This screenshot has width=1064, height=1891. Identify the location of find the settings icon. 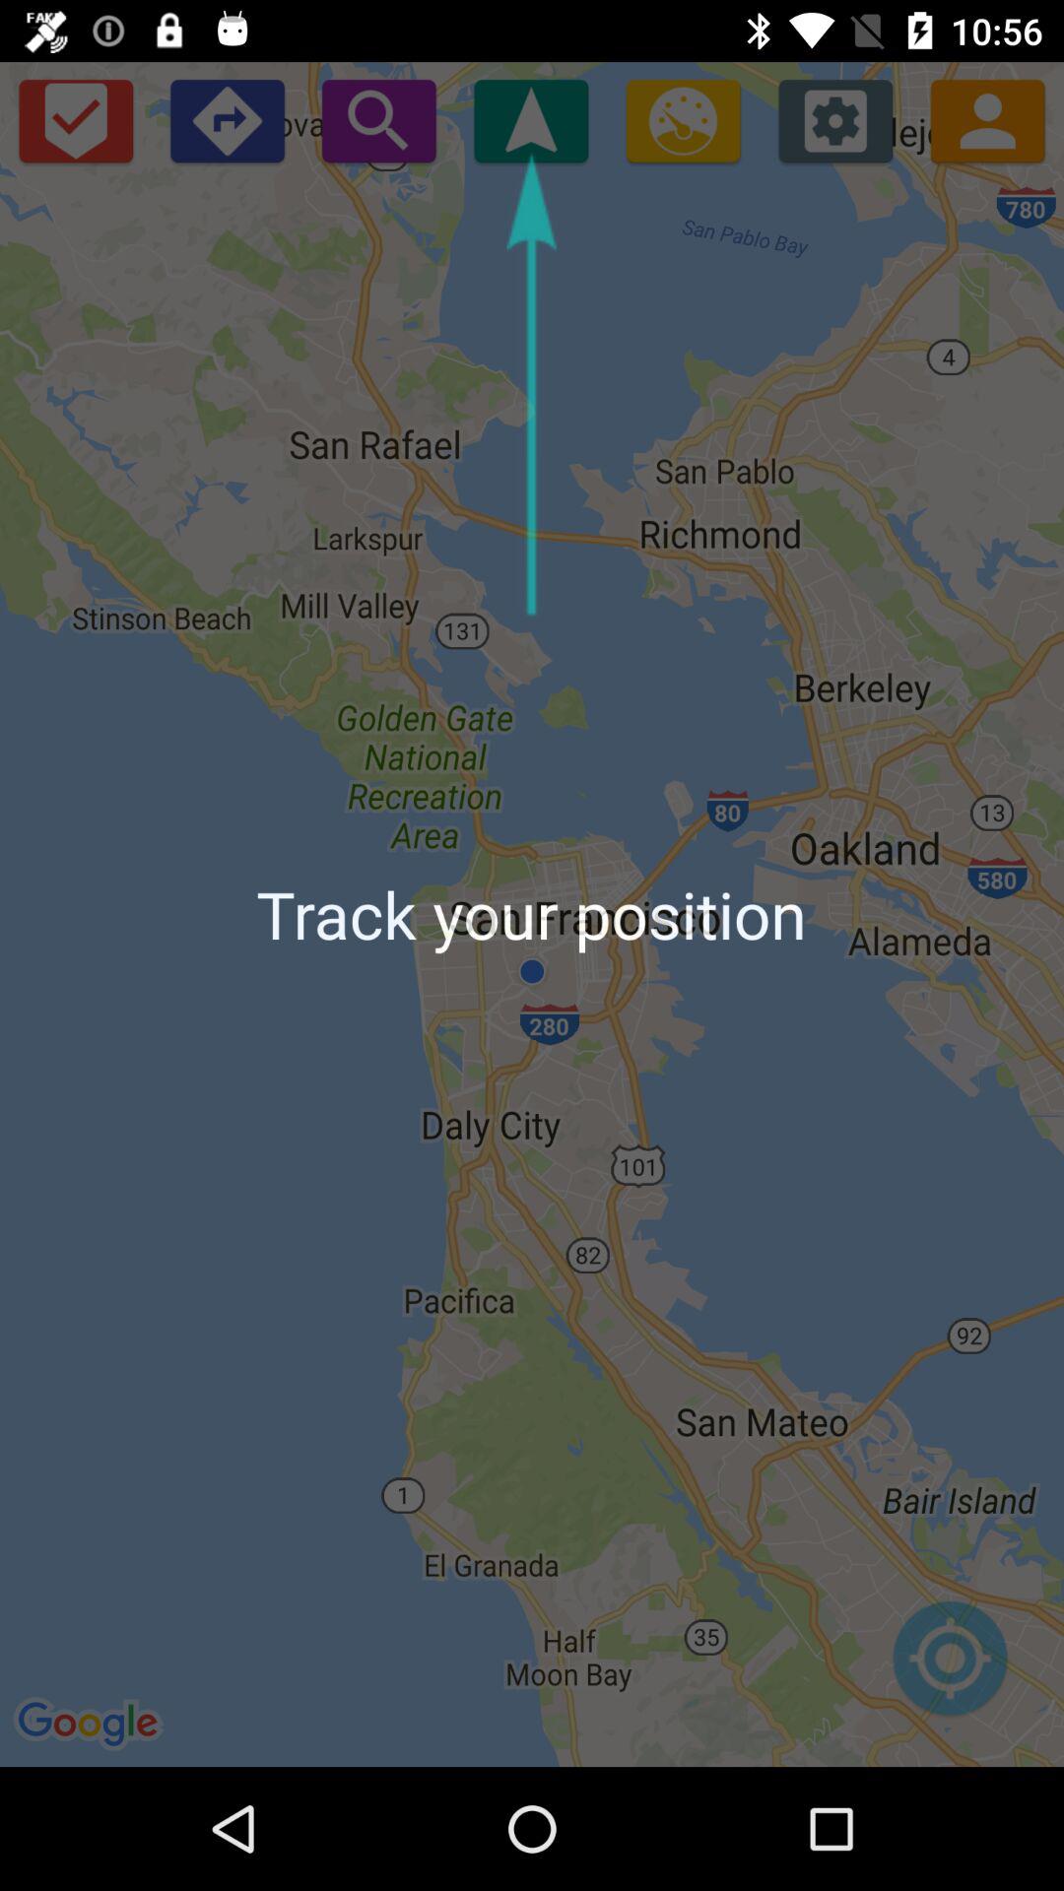
(835, 120).